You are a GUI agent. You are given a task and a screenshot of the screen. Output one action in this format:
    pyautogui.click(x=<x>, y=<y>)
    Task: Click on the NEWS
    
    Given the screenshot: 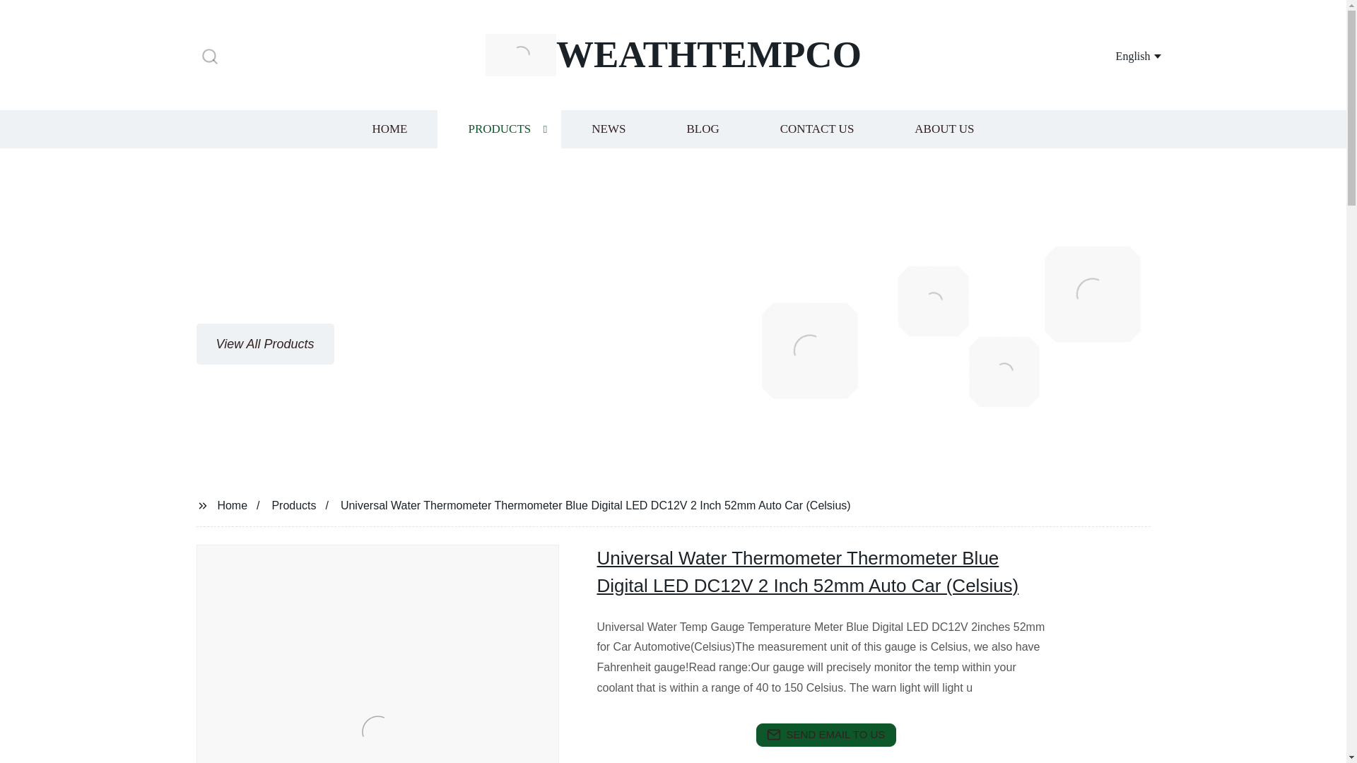 What is the action you would take?
    pyautogui.click(x=826, y=735)
    